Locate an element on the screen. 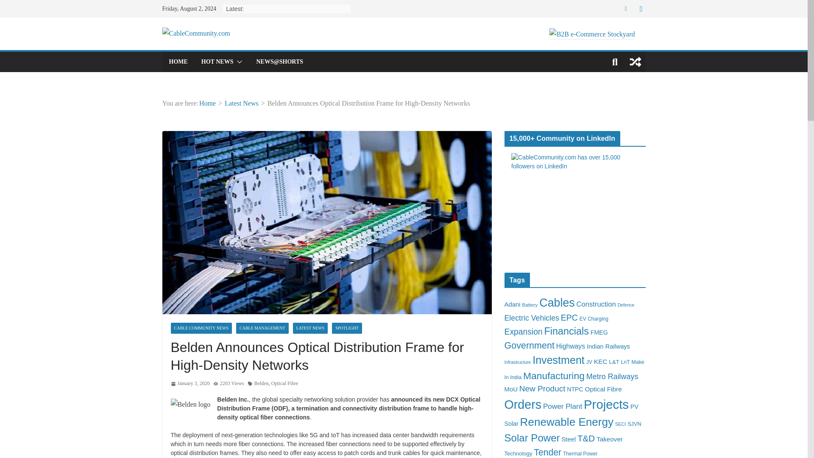 This screenshot has width=814, height=458. CABLE MANAGEMENT is located at coordinates (262, 328).